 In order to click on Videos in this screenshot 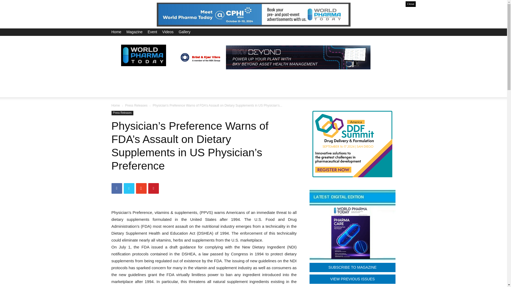, I will do `click(168, 32)`.